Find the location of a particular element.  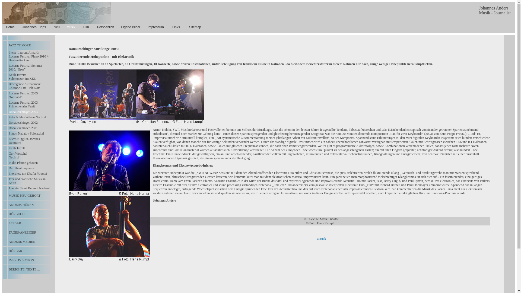

Donaueschingen 2003 is located at coordinates (23, 112).